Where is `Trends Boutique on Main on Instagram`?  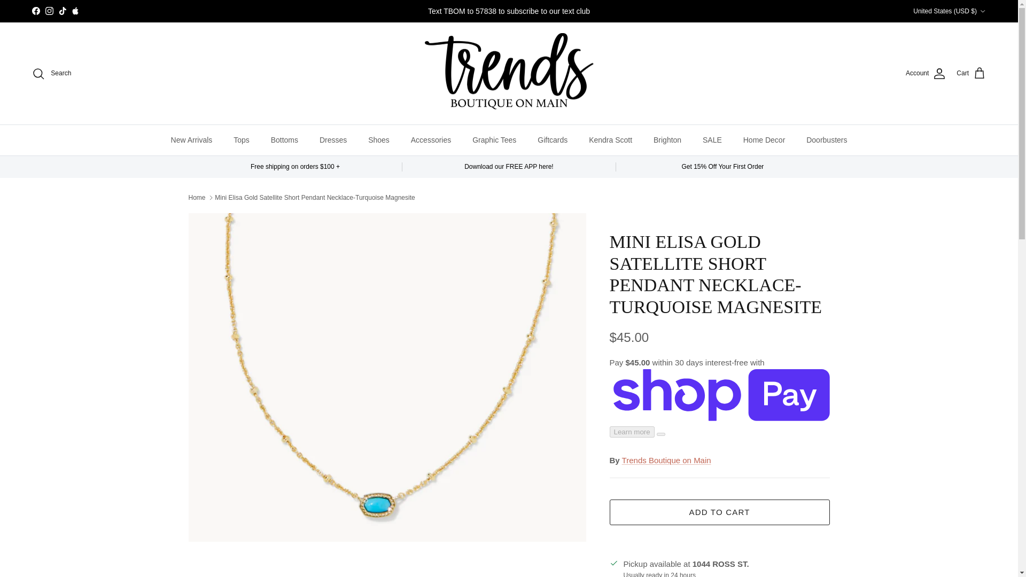
Trends Boutique on Main on Instagram is located at coordinates (49, 11).